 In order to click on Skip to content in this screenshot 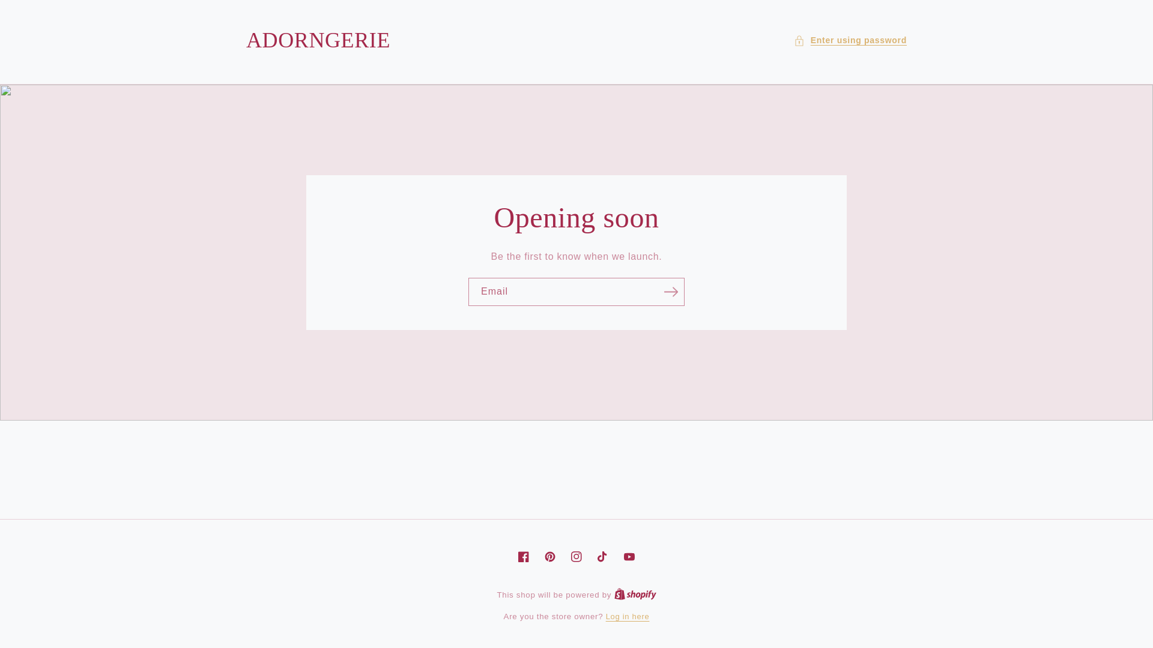, I will do `click(36, 14)`.